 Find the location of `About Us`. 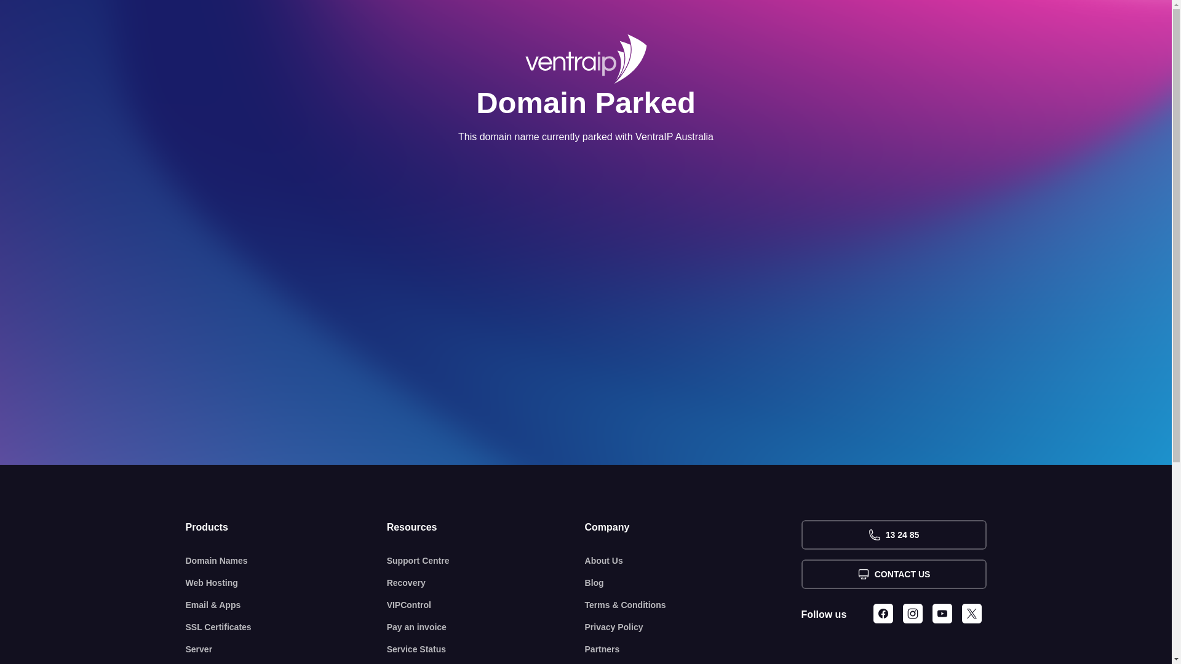

About Us is located at coordinates (693, 561).